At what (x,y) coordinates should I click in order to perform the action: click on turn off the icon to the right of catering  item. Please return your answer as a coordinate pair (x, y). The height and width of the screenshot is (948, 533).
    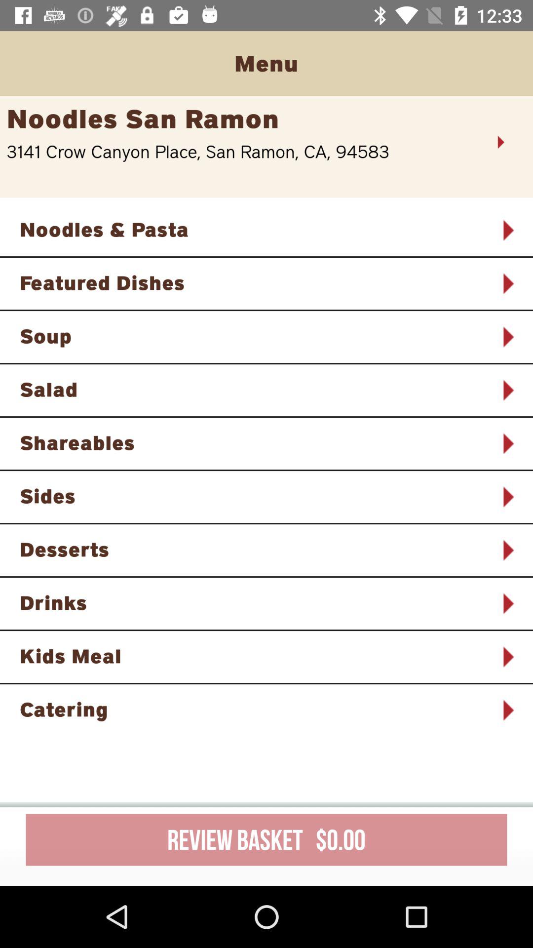
    Looking at the image, I should click on (507, 710).